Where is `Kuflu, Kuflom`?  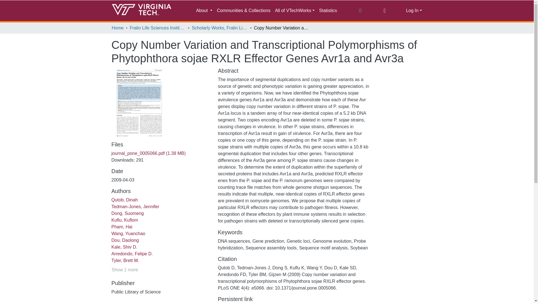 Kuflu, Kuflom is located at coordinates (125, 220).